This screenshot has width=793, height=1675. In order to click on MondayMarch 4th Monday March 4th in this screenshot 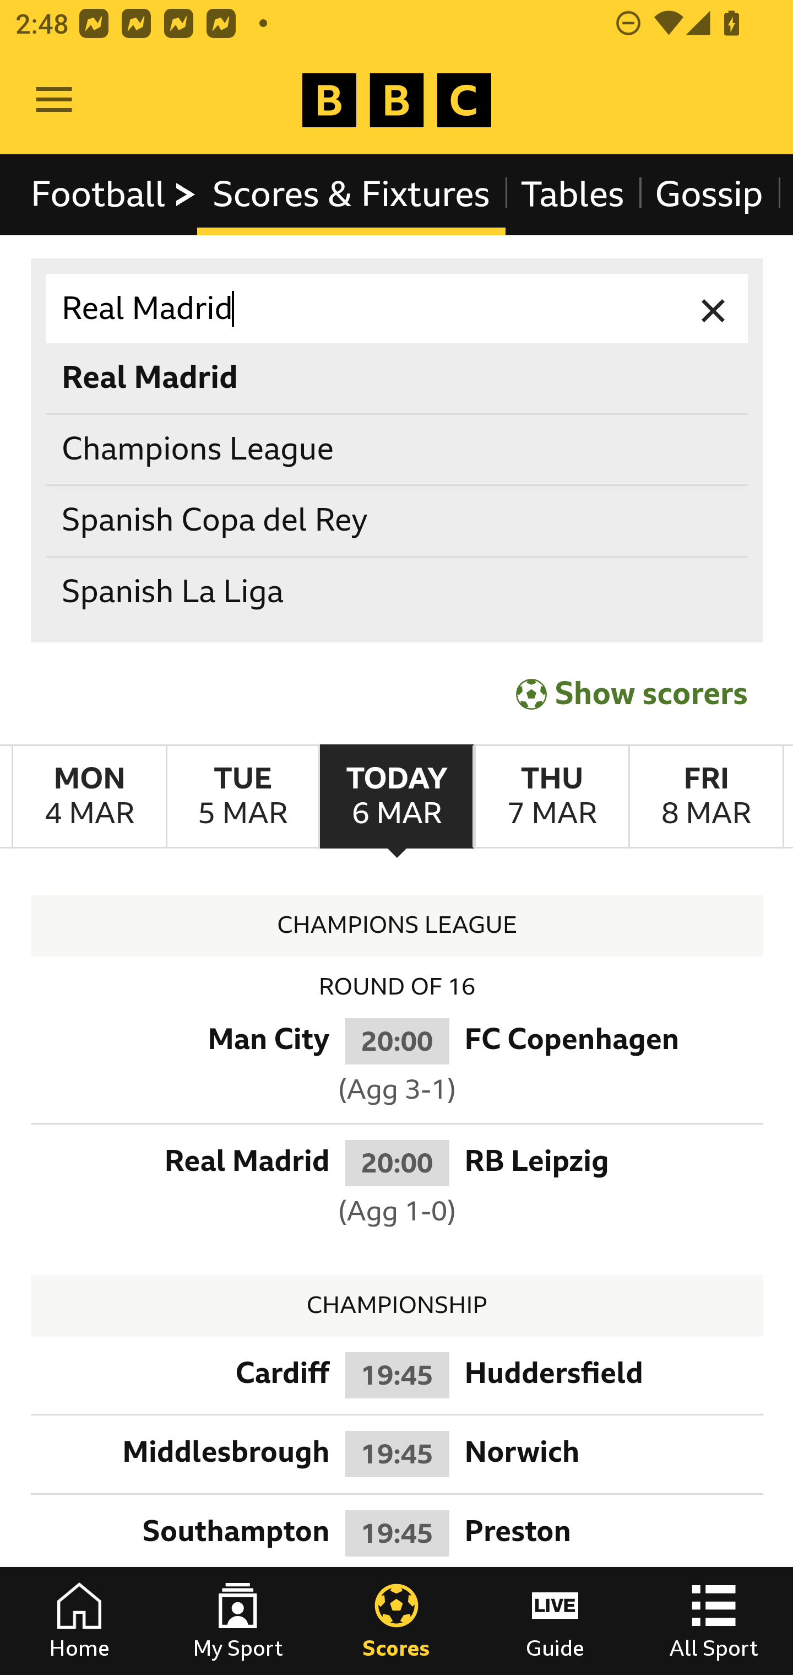, I will do `click(89, 796)`.